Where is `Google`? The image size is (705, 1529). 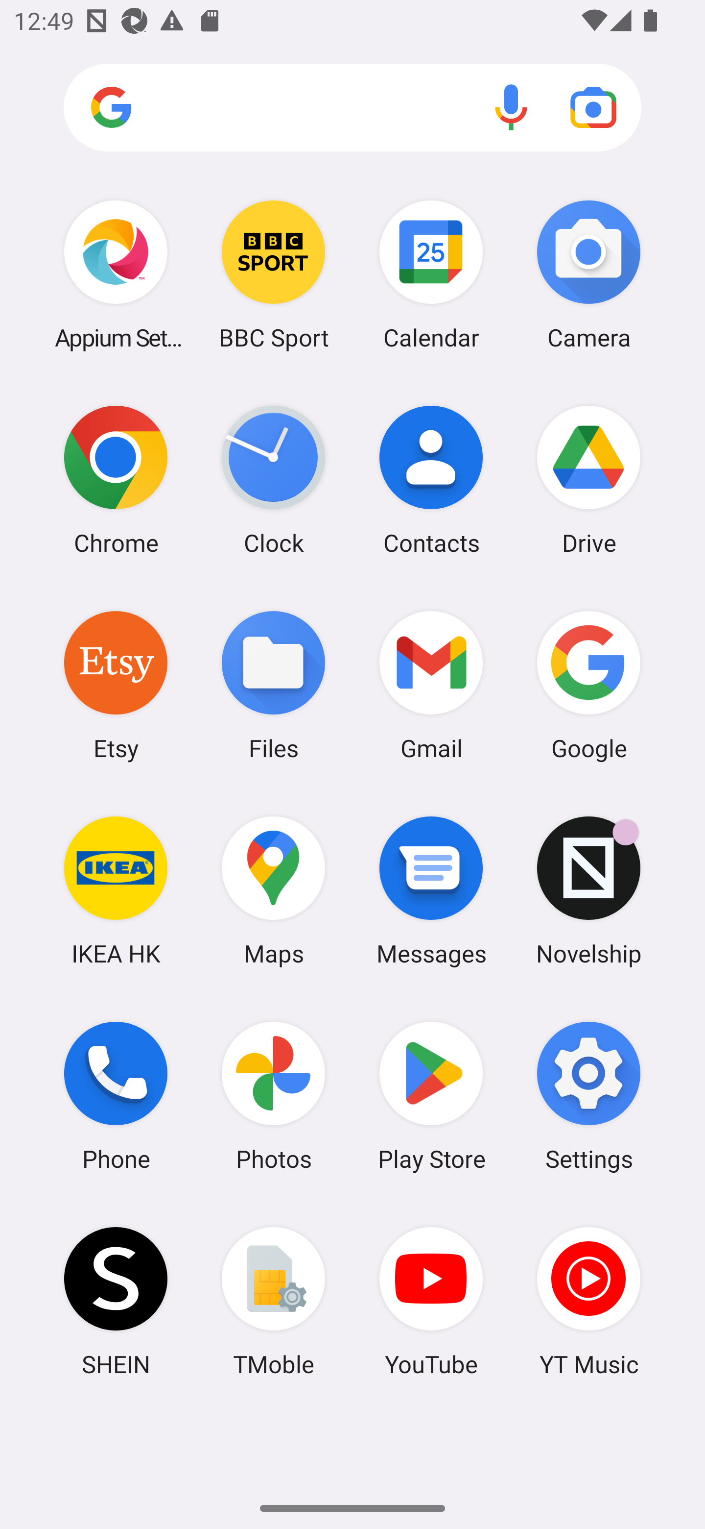 Google is located at coordinates (588, 685).